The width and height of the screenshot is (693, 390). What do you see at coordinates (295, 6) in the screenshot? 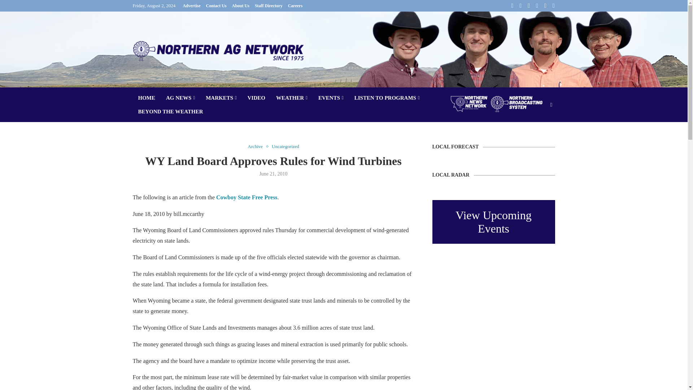
I see `Careers` at bounding box center [295, 6].